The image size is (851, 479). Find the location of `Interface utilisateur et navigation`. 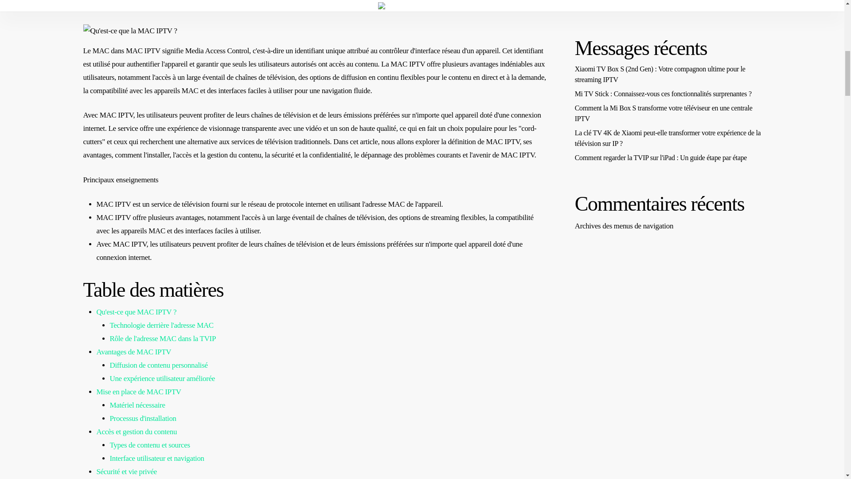

Interface utilisateur et navigation is located at coordinates (157, 458).